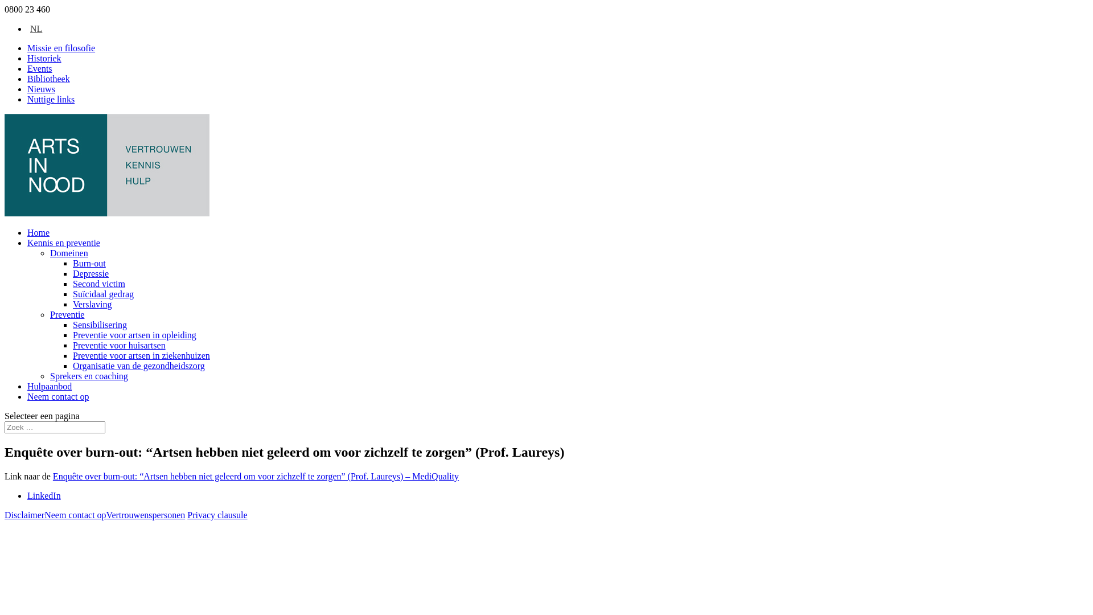 The width and height of the screenshot is (1093, 615). What do you see at coordinates (35, 28) in the screenshot?
I see `NL` at bounding box center [35, 28].